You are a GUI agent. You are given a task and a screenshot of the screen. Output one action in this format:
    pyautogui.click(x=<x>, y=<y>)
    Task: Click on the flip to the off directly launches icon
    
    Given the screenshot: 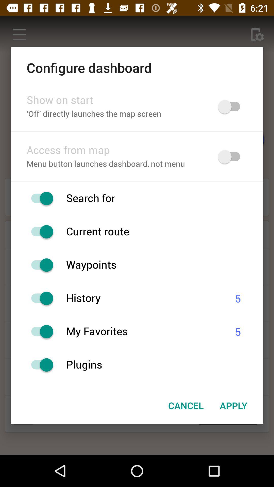 What is the action you would take?
    pyautogui.click(x=116, y=114)
    